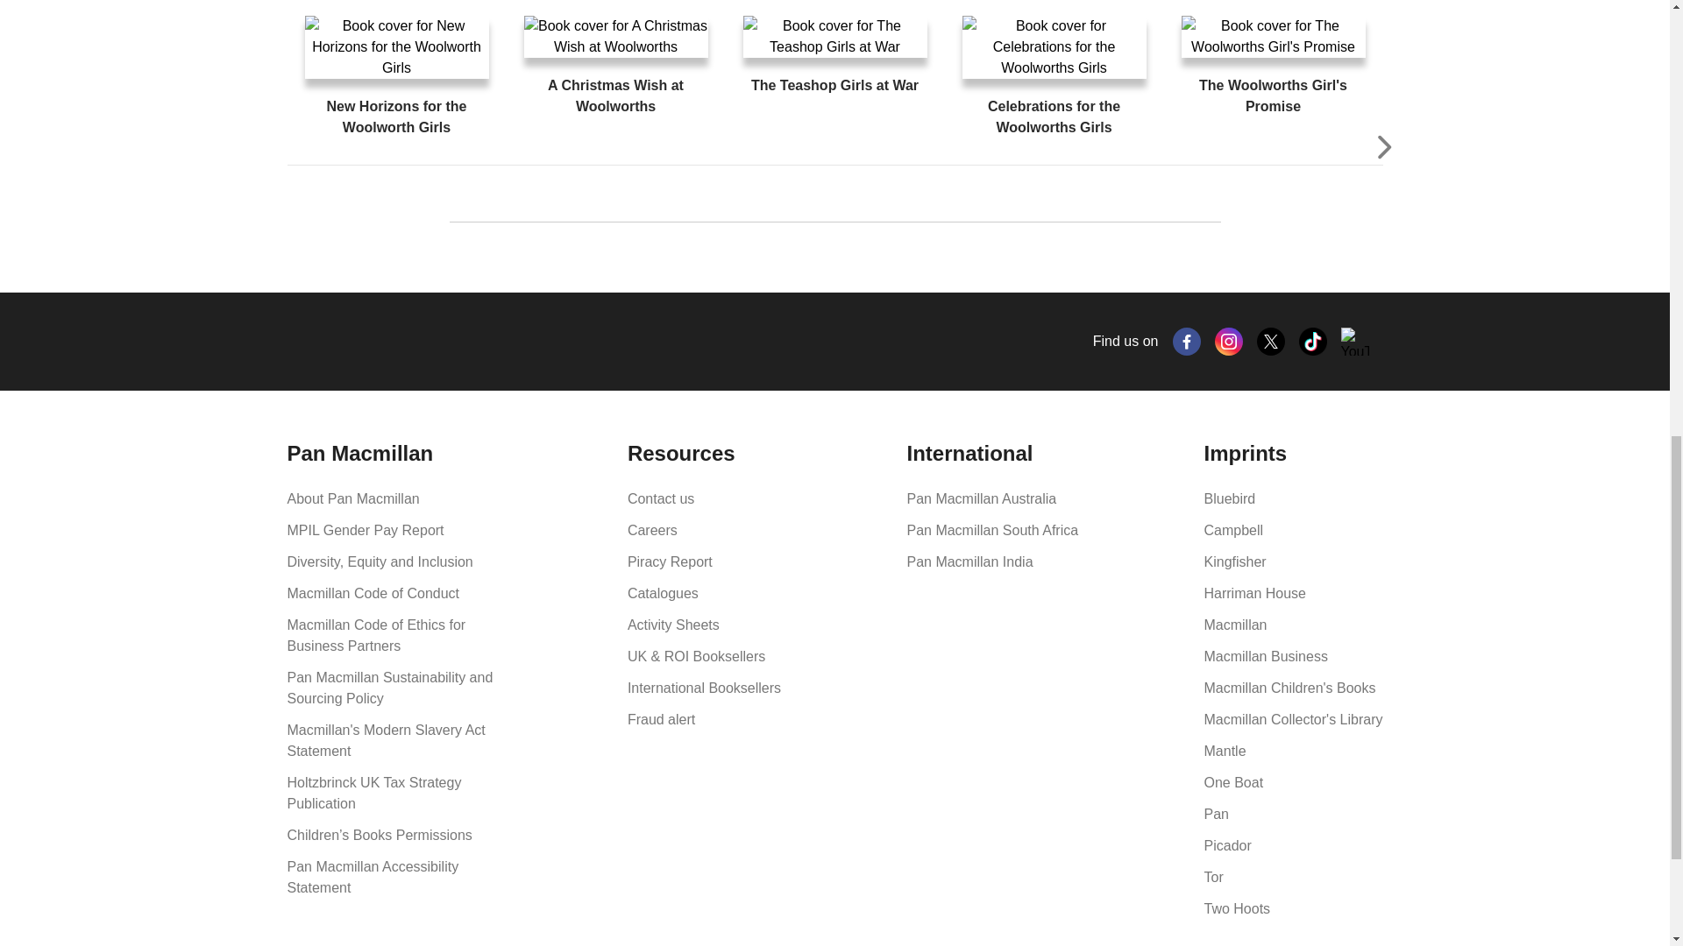  I want to click on Facebook, so click(1187, 342).